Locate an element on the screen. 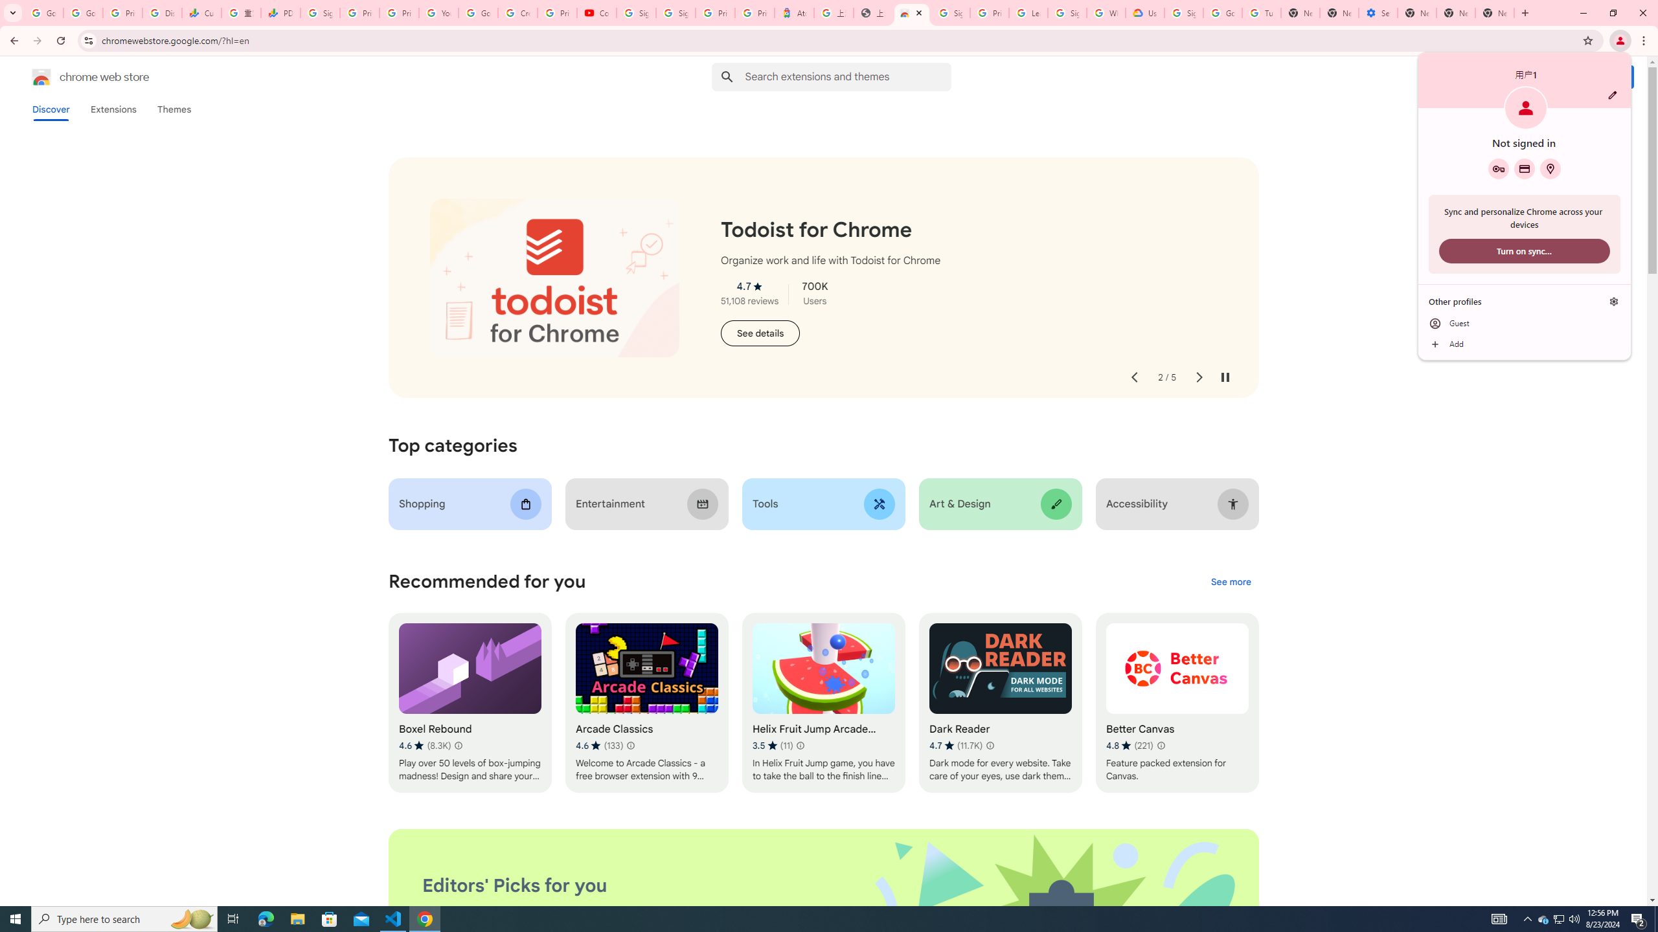 This screenshot has height=932, width=1658. Google Workspace Admin Community is located at coordinates (44, 13).